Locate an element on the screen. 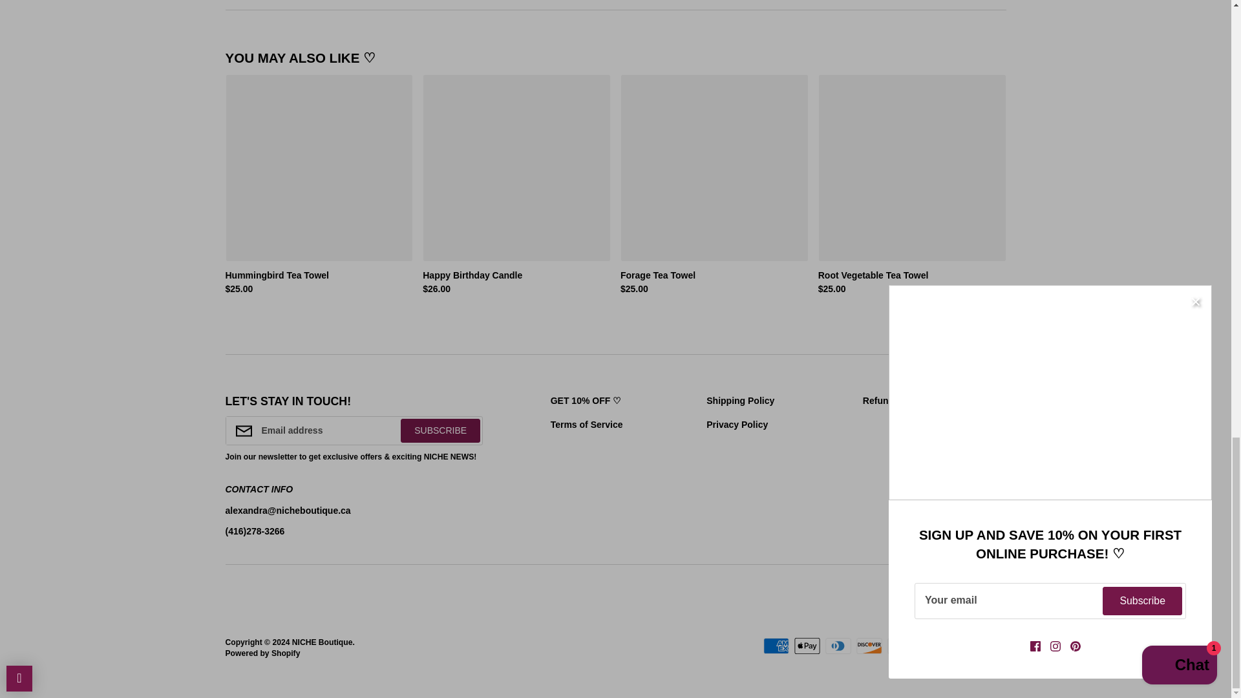 The image size is (1241, 698). Apple Pay is located at coordinates (807, 646).